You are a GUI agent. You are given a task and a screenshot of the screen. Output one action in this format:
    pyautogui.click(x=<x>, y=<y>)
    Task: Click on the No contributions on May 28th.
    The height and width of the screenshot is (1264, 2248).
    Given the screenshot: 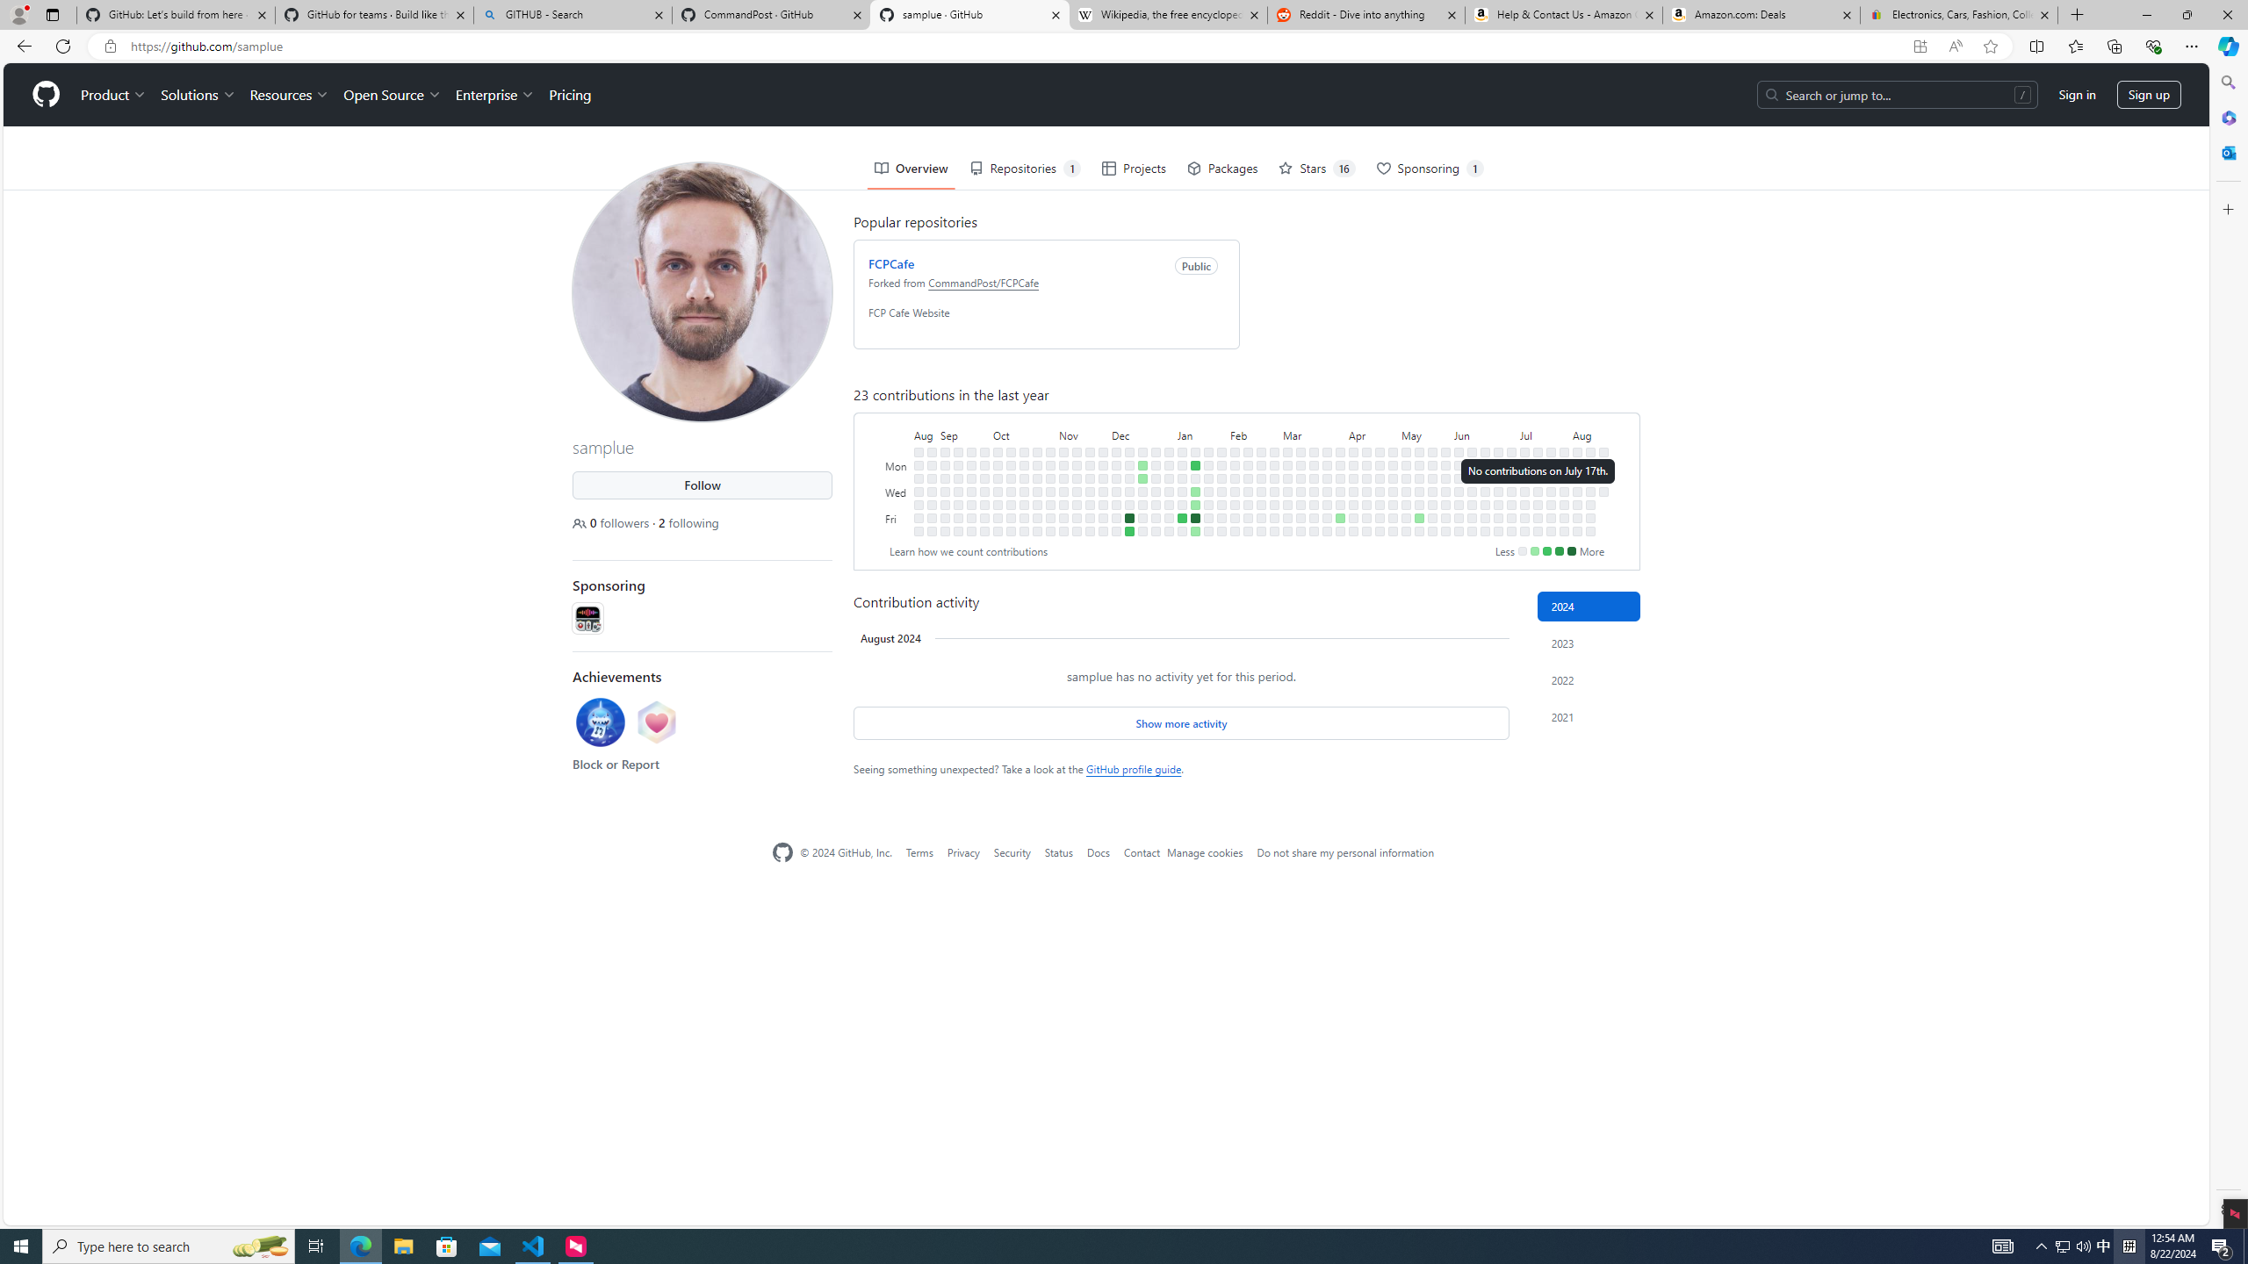 What is the action you would take?
    pyautogui.click(x=1445, y=478)
    